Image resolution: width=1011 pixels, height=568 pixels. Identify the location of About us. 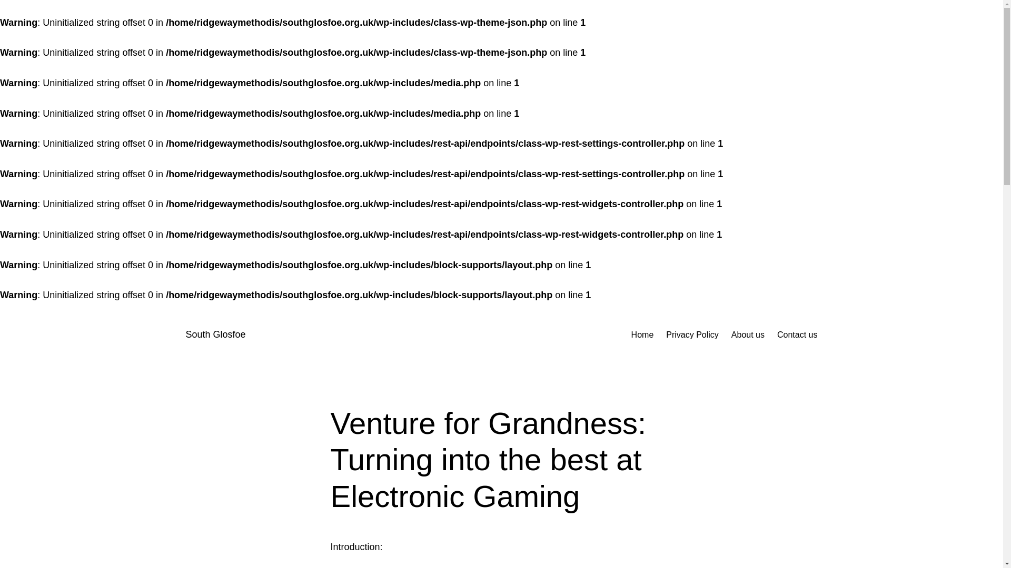
(748, 335).